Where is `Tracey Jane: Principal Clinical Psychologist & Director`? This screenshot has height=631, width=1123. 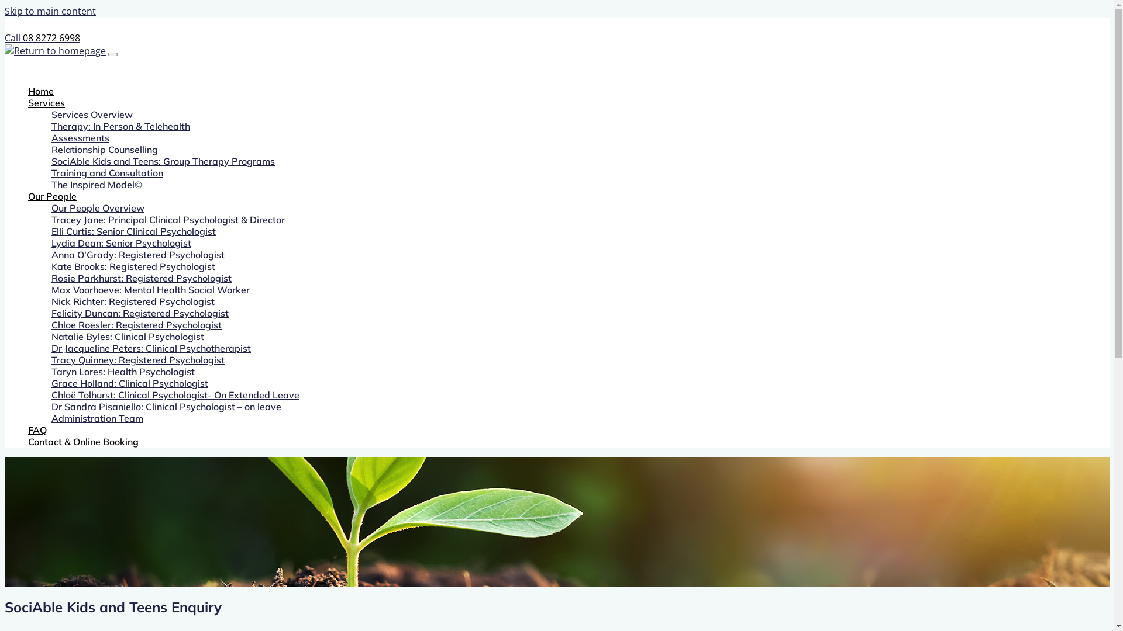
Tracey Jane: Principal Clinical Psychologist & Director is located at coordinates (168, 220).